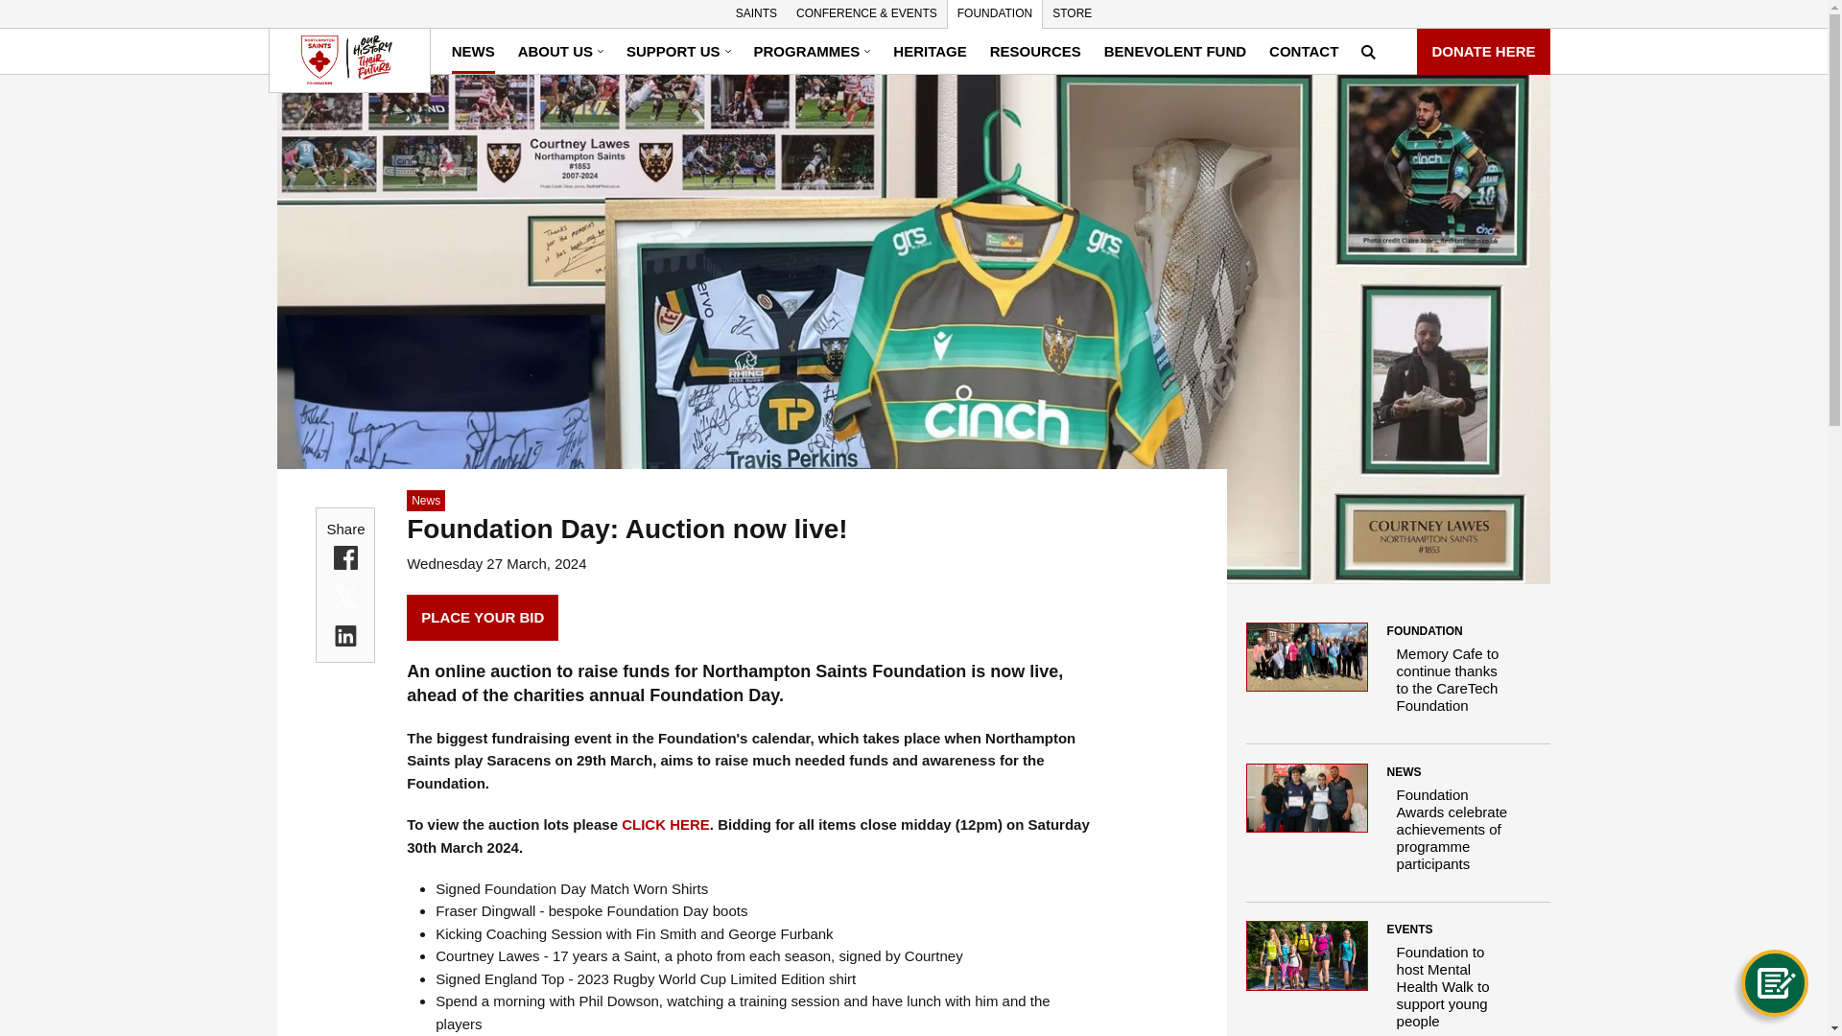 The height and width of the screenshot is (1036, 1842). What do you see at coordinates (756, 13) in the screenshot?
I see `SAINTS` at bounding box center [756, 13].